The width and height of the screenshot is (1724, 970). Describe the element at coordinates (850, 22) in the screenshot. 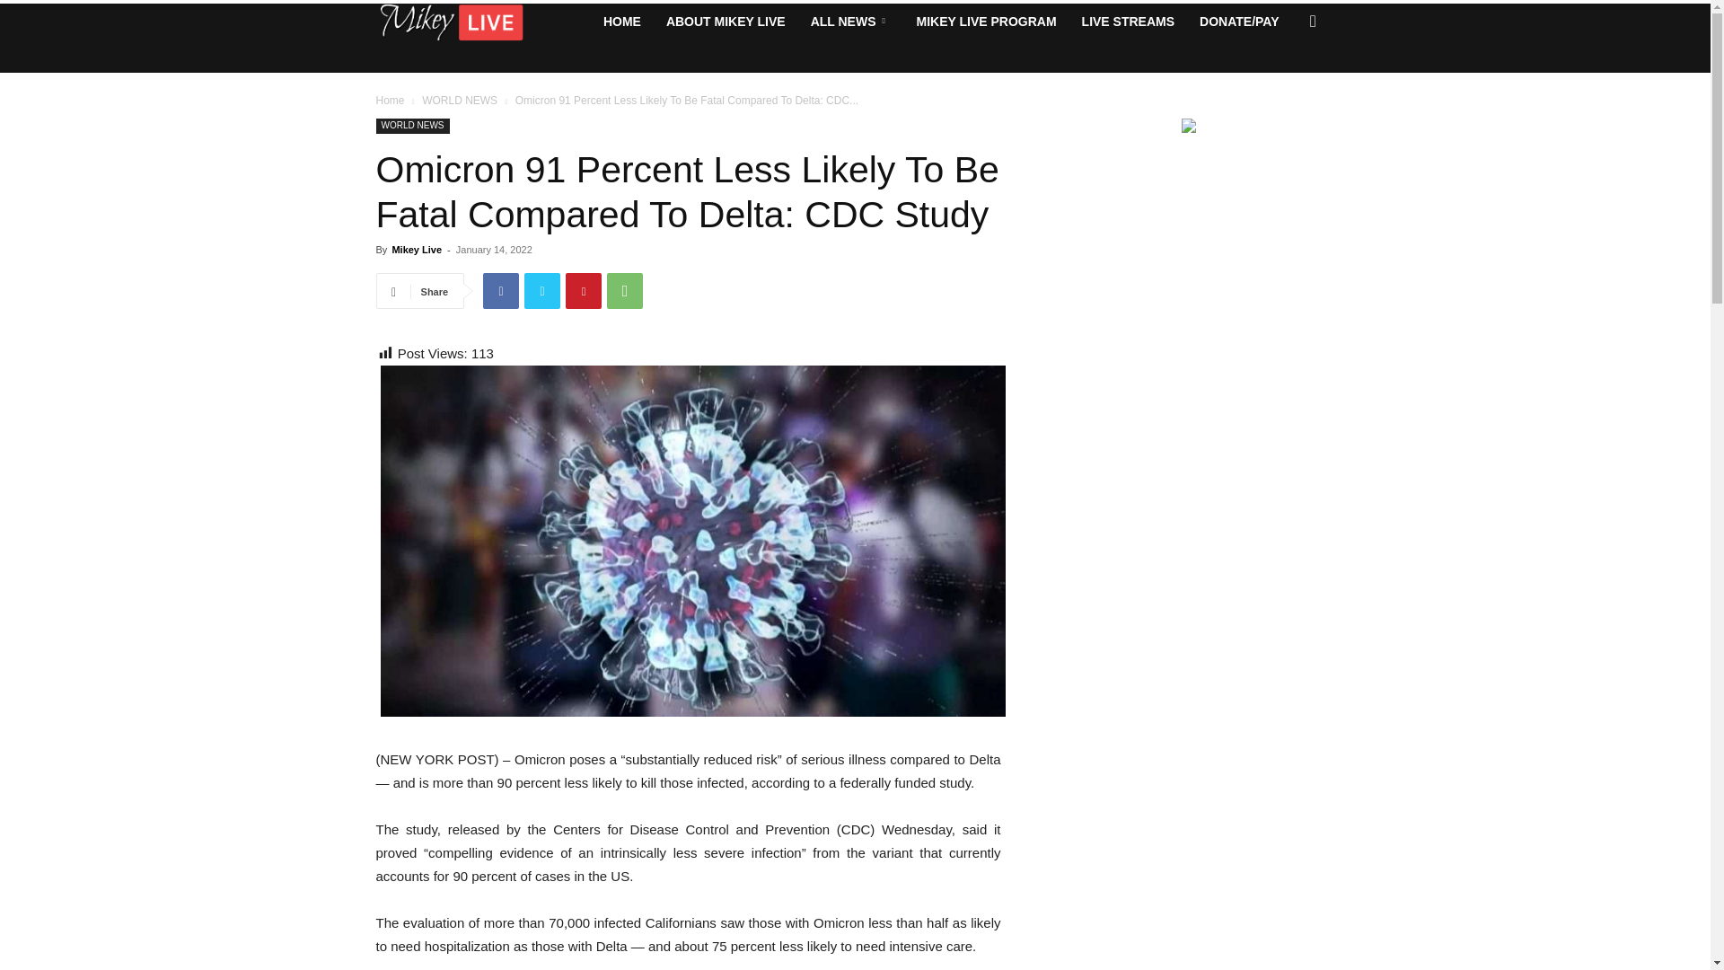

I see `ALL NEWS` at that location.